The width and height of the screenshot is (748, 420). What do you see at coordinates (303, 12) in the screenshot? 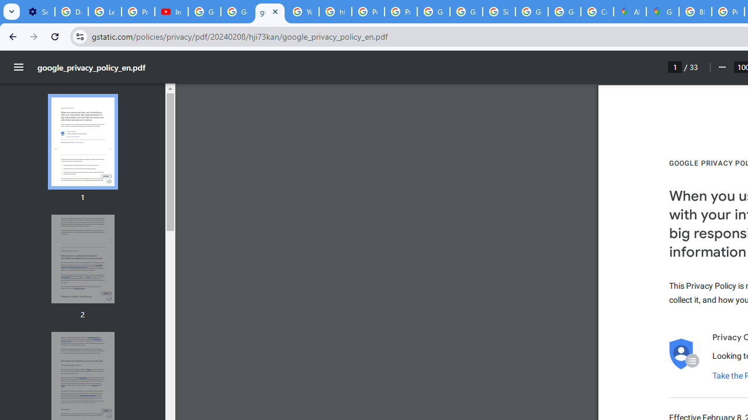
I see `YouTube` at bounding box center [303, 12].